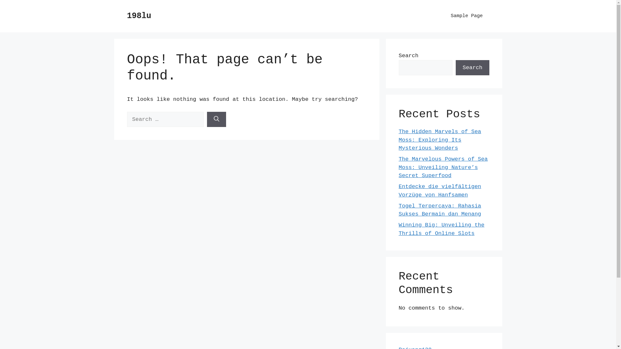  Describe the element at coordinates (440, 210) in the screenshot. I see `Togel Terpercaya: Rahasia Sukses Bermain dan Menang` at that location.